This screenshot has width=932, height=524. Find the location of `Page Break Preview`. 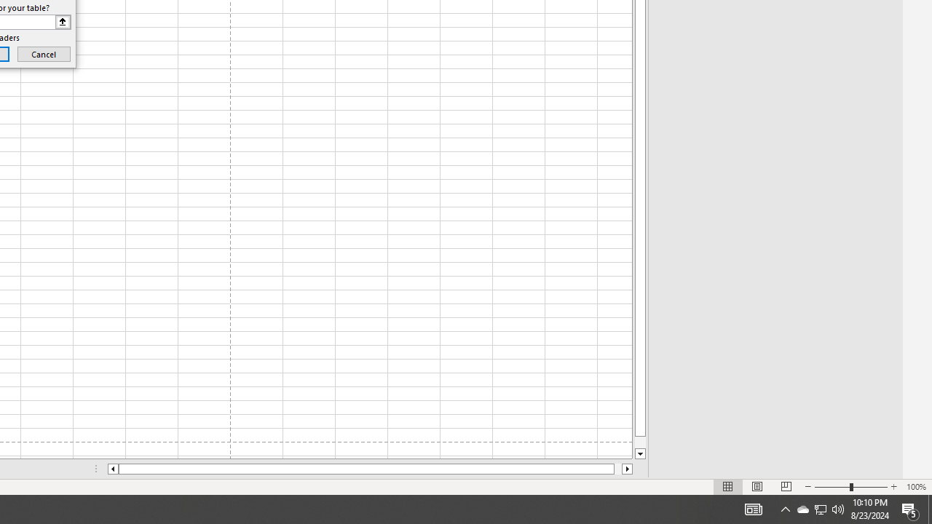

Page Break Preview is located at coordinates (786, 486).